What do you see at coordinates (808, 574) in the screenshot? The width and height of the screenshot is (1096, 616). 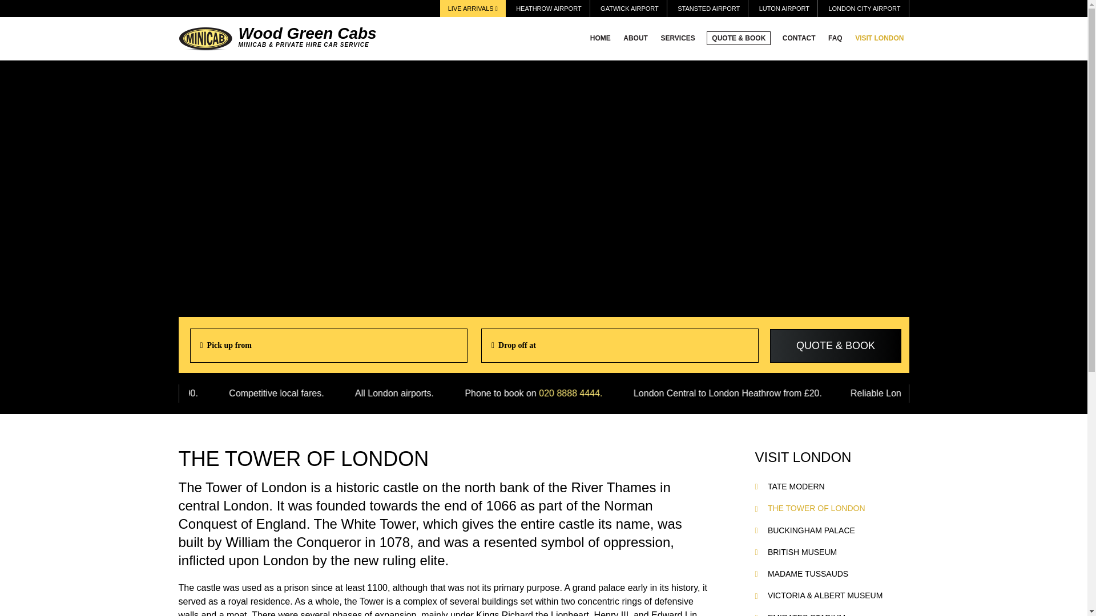 I see `MADAME TUSSAUDS` at bounding box center [808, 574].